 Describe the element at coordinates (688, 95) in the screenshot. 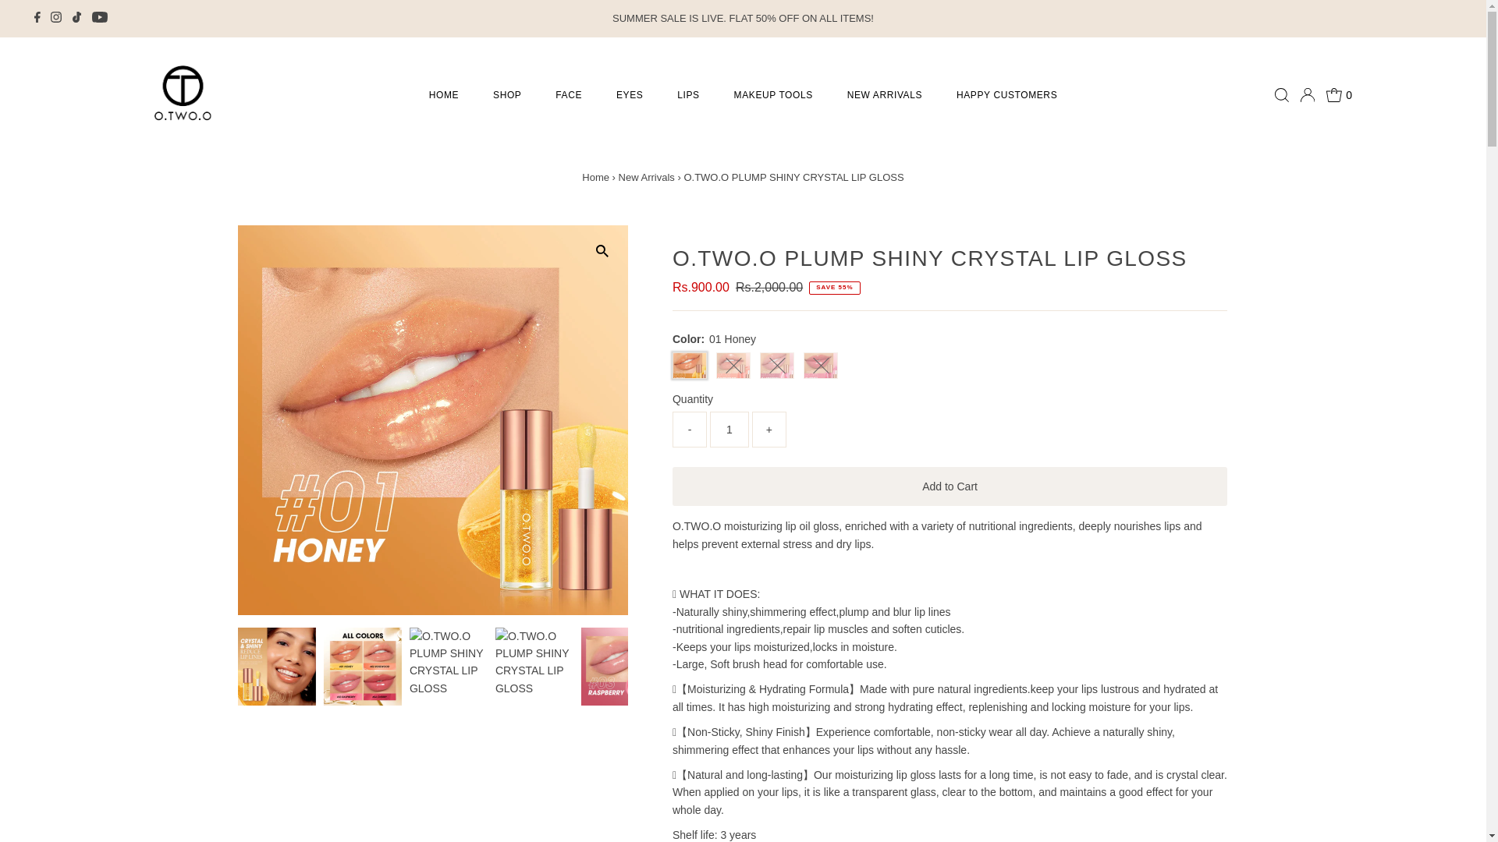

I see `LIPS` at that location.